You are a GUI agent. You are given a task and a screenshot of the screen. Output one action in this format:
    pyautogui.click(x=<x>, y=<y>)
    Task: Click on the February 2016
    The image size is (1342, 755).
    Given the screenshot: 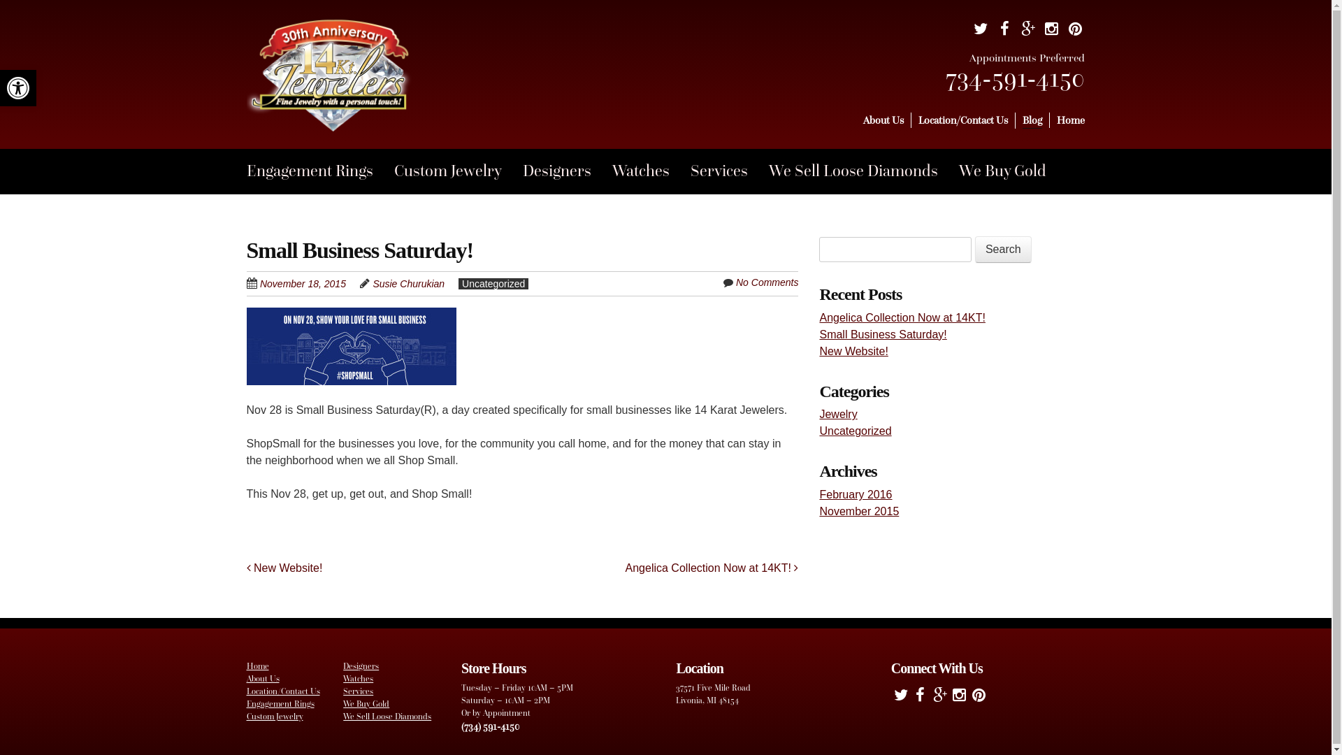 What is the action you would take?
    pyautogui.click(x=856, y=495)
    